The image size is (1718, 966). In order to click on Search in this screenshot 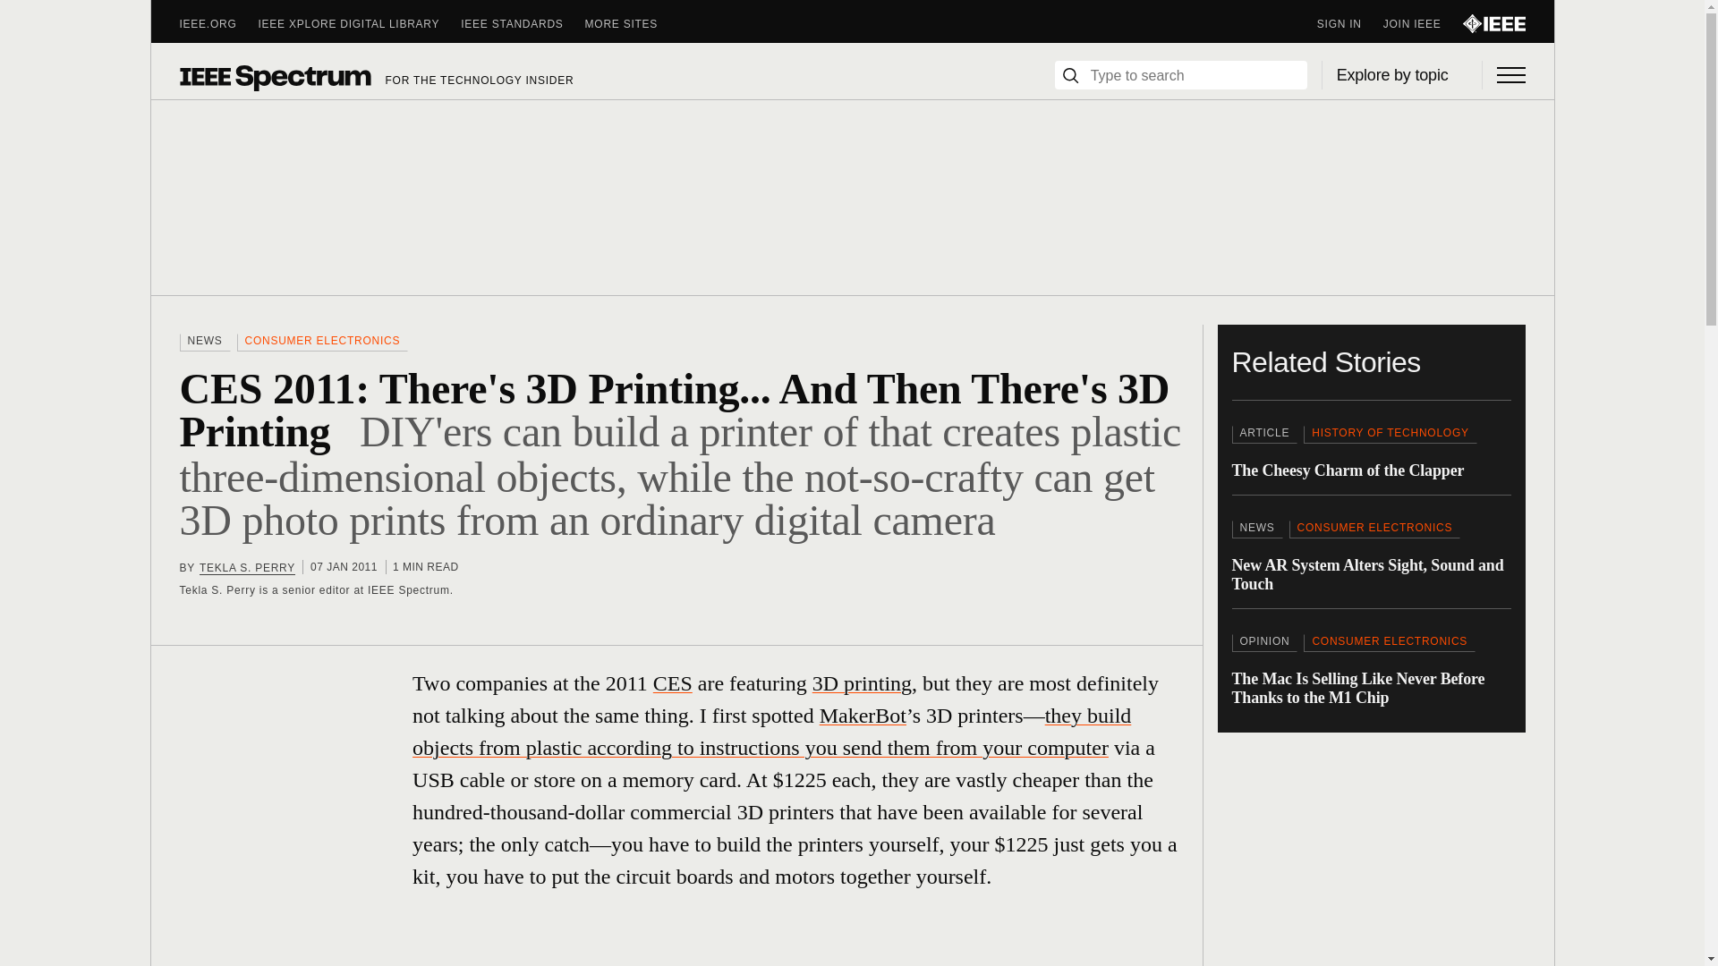, I will do `click(1070, 75)`.